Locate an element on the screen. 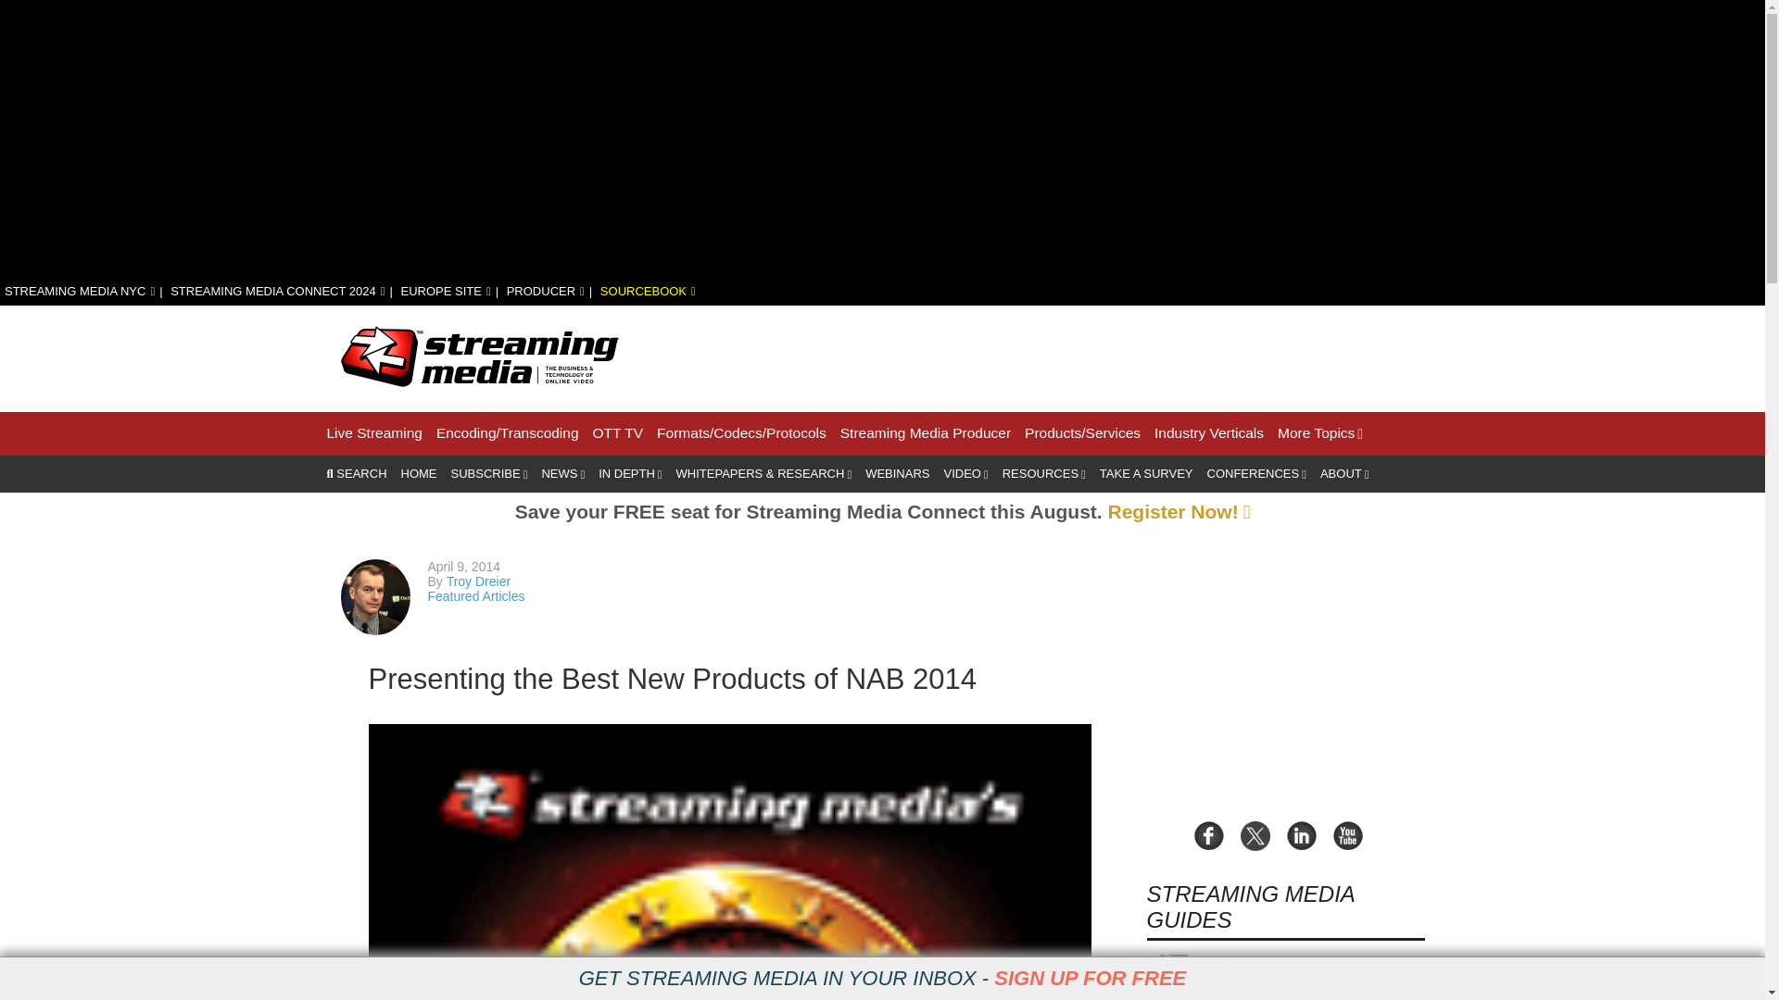 The width and height of the screenshot is (1779, 1000). OTT TV is located at coordinates (618, 433).